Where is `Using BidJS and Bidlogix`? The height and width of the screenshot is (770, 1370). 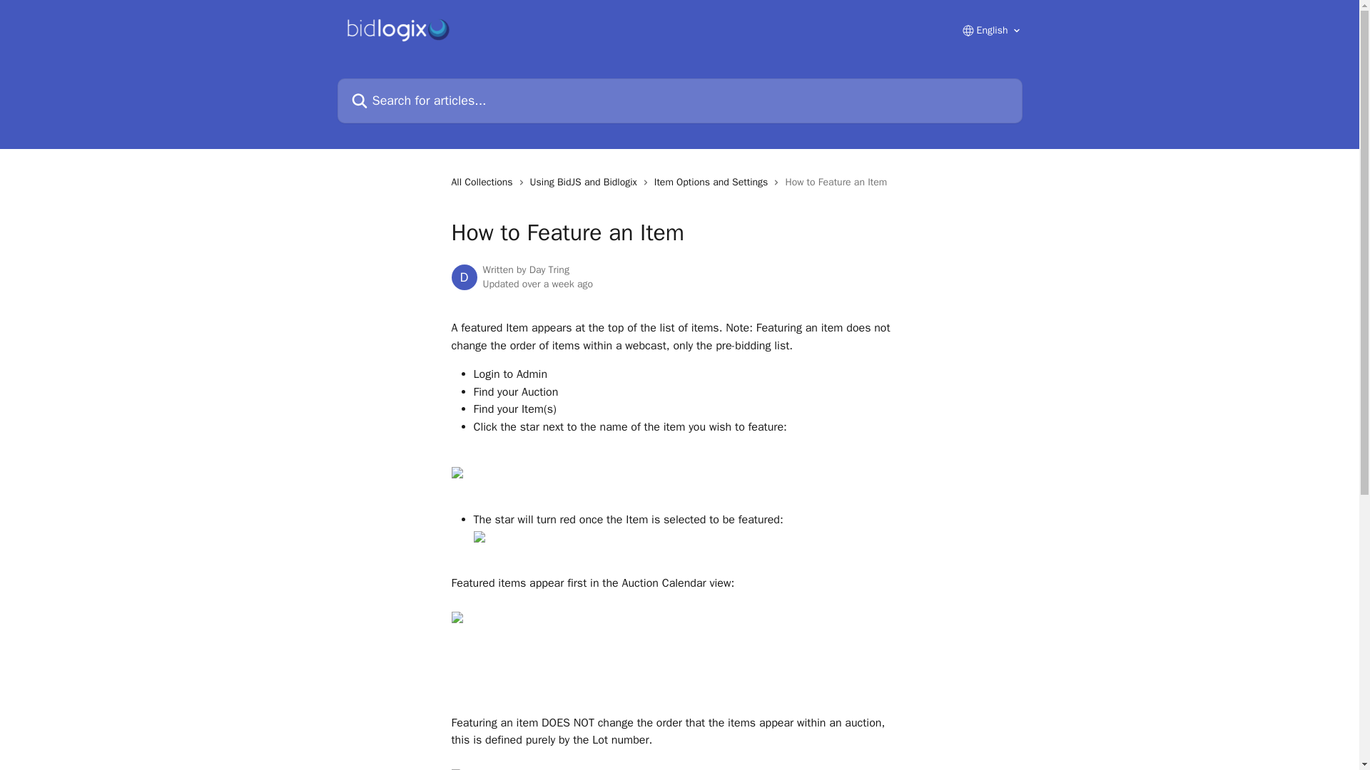
Using BidJS and Bidlogix is located at coordinates (587, 183).